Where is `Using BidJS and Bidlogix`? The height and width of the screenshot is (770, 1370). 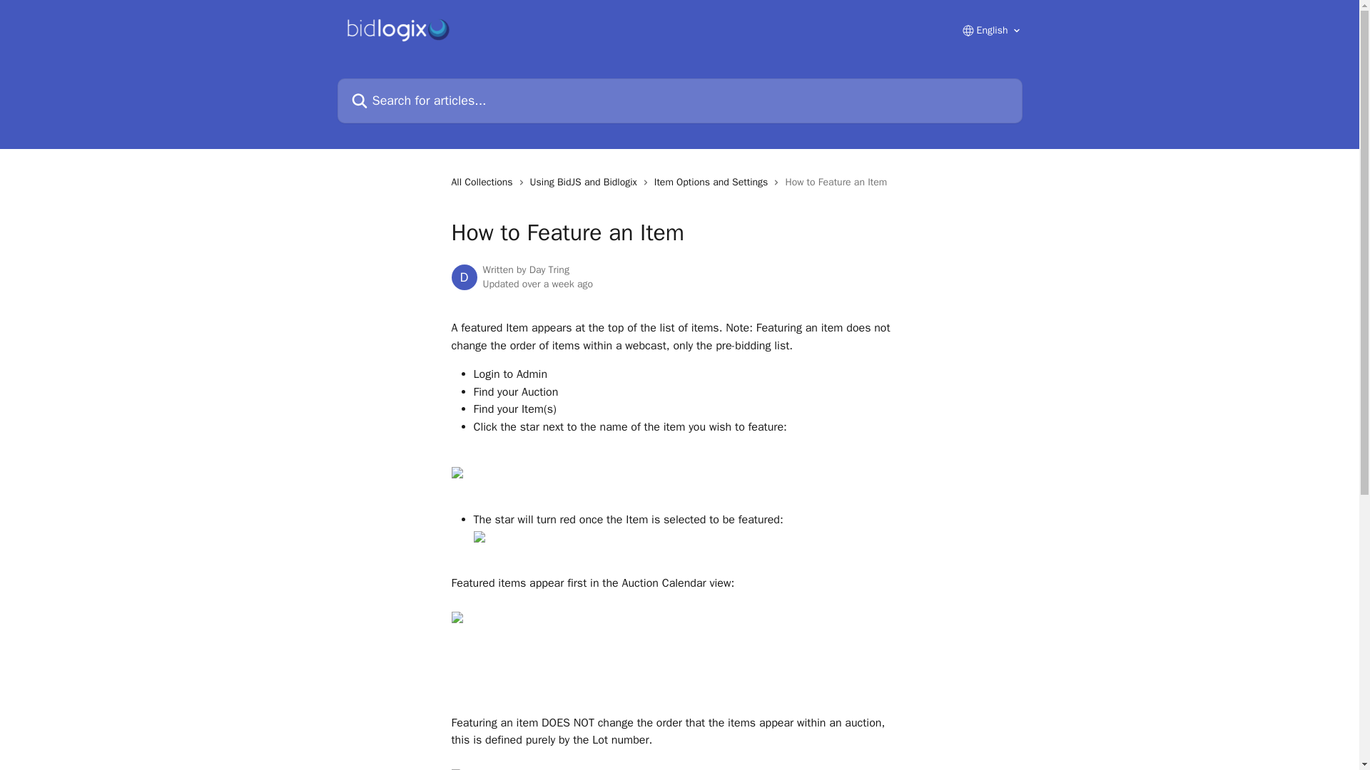
Using BidJS and Bidlogix is located at coordinates (587, 183).